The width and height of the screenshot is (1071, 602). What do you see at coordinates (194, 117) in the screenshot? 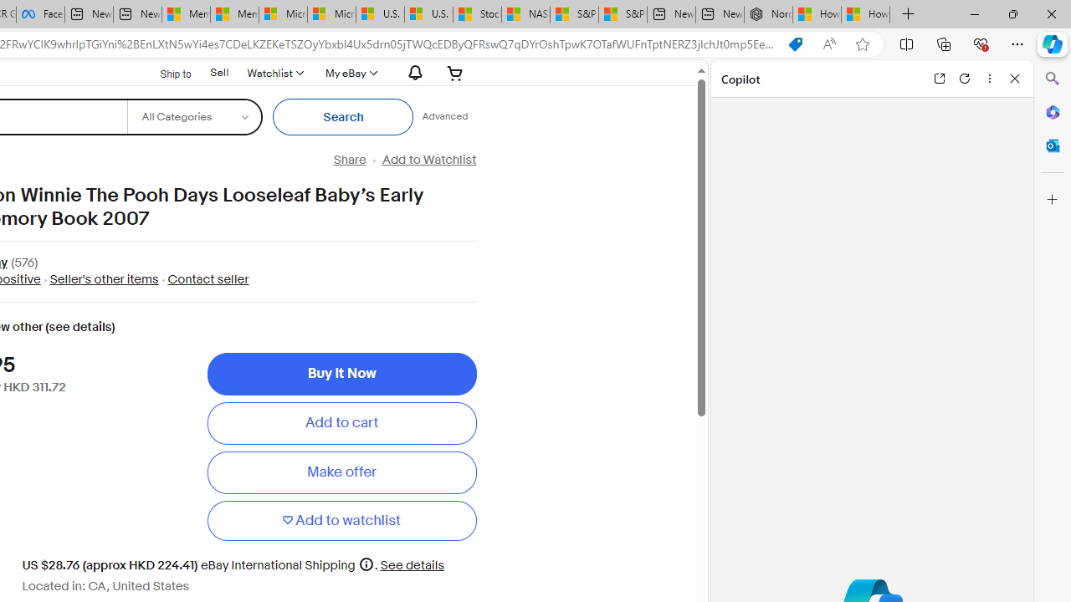
I see `Select a category for search` at bounding box center [194, 117].